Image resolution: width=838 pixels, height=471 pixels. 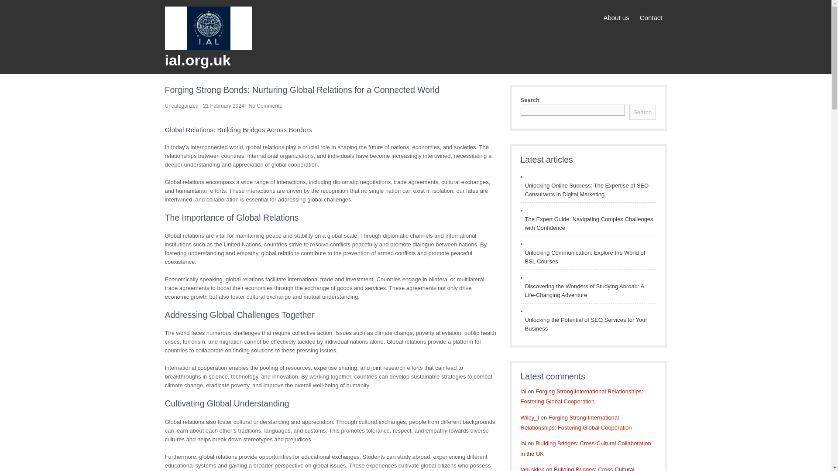 What do you see at coordinates (182, 106) in the screenshot?
I see `Uncategorized` at bounding box center [182, 106].